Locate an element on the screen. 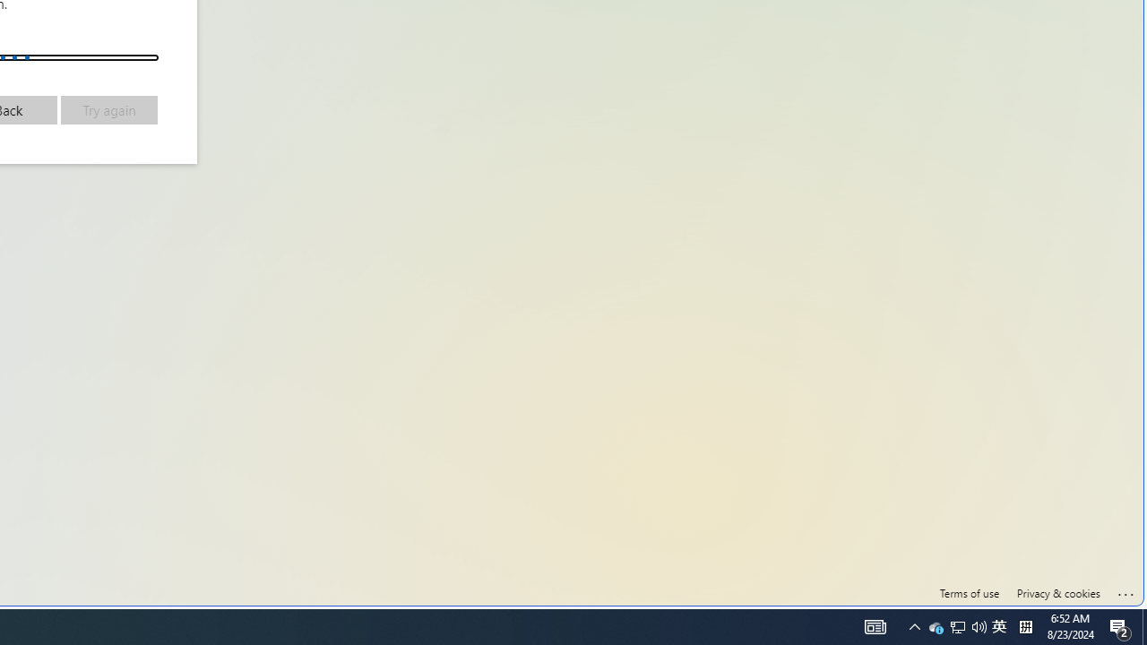 The image size is (1147, 645). Try again is located at coordinates (109, 109).